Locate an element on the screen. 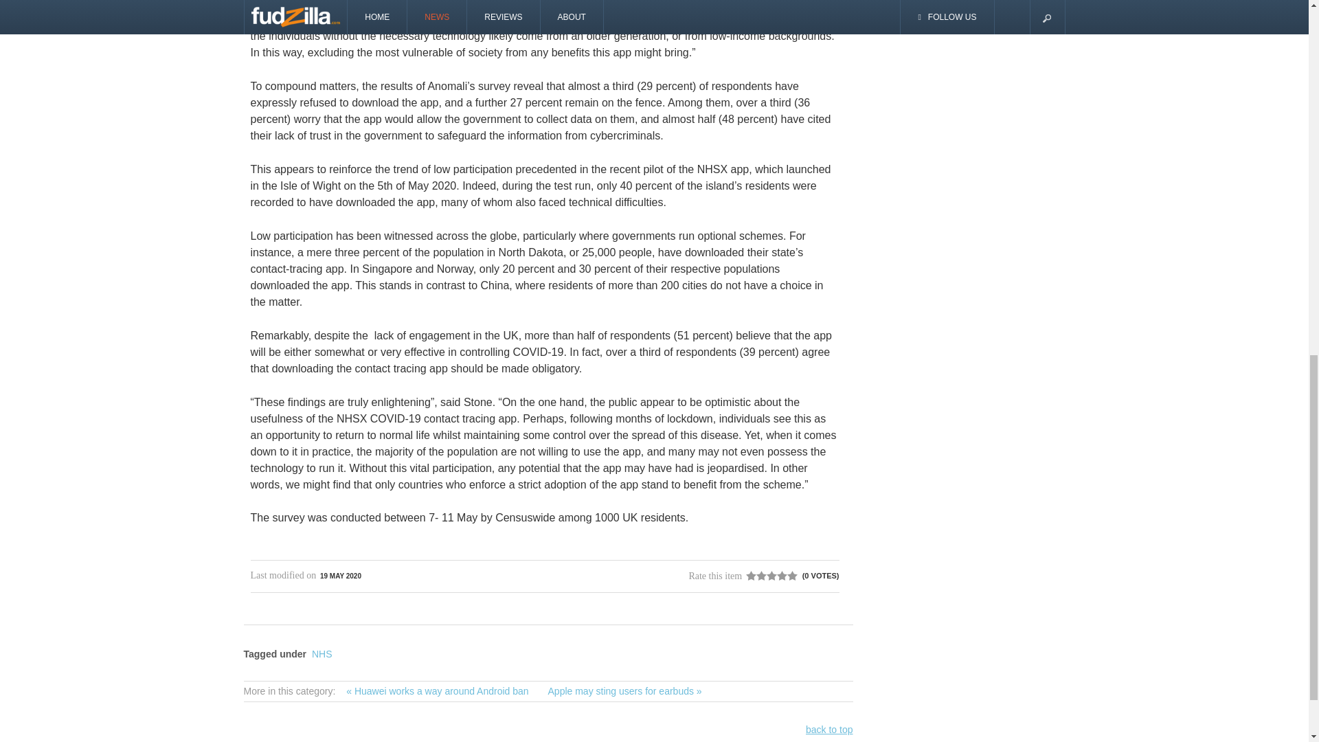 The image size is (1319, 742). 1 is located at coordinates (751, 575).